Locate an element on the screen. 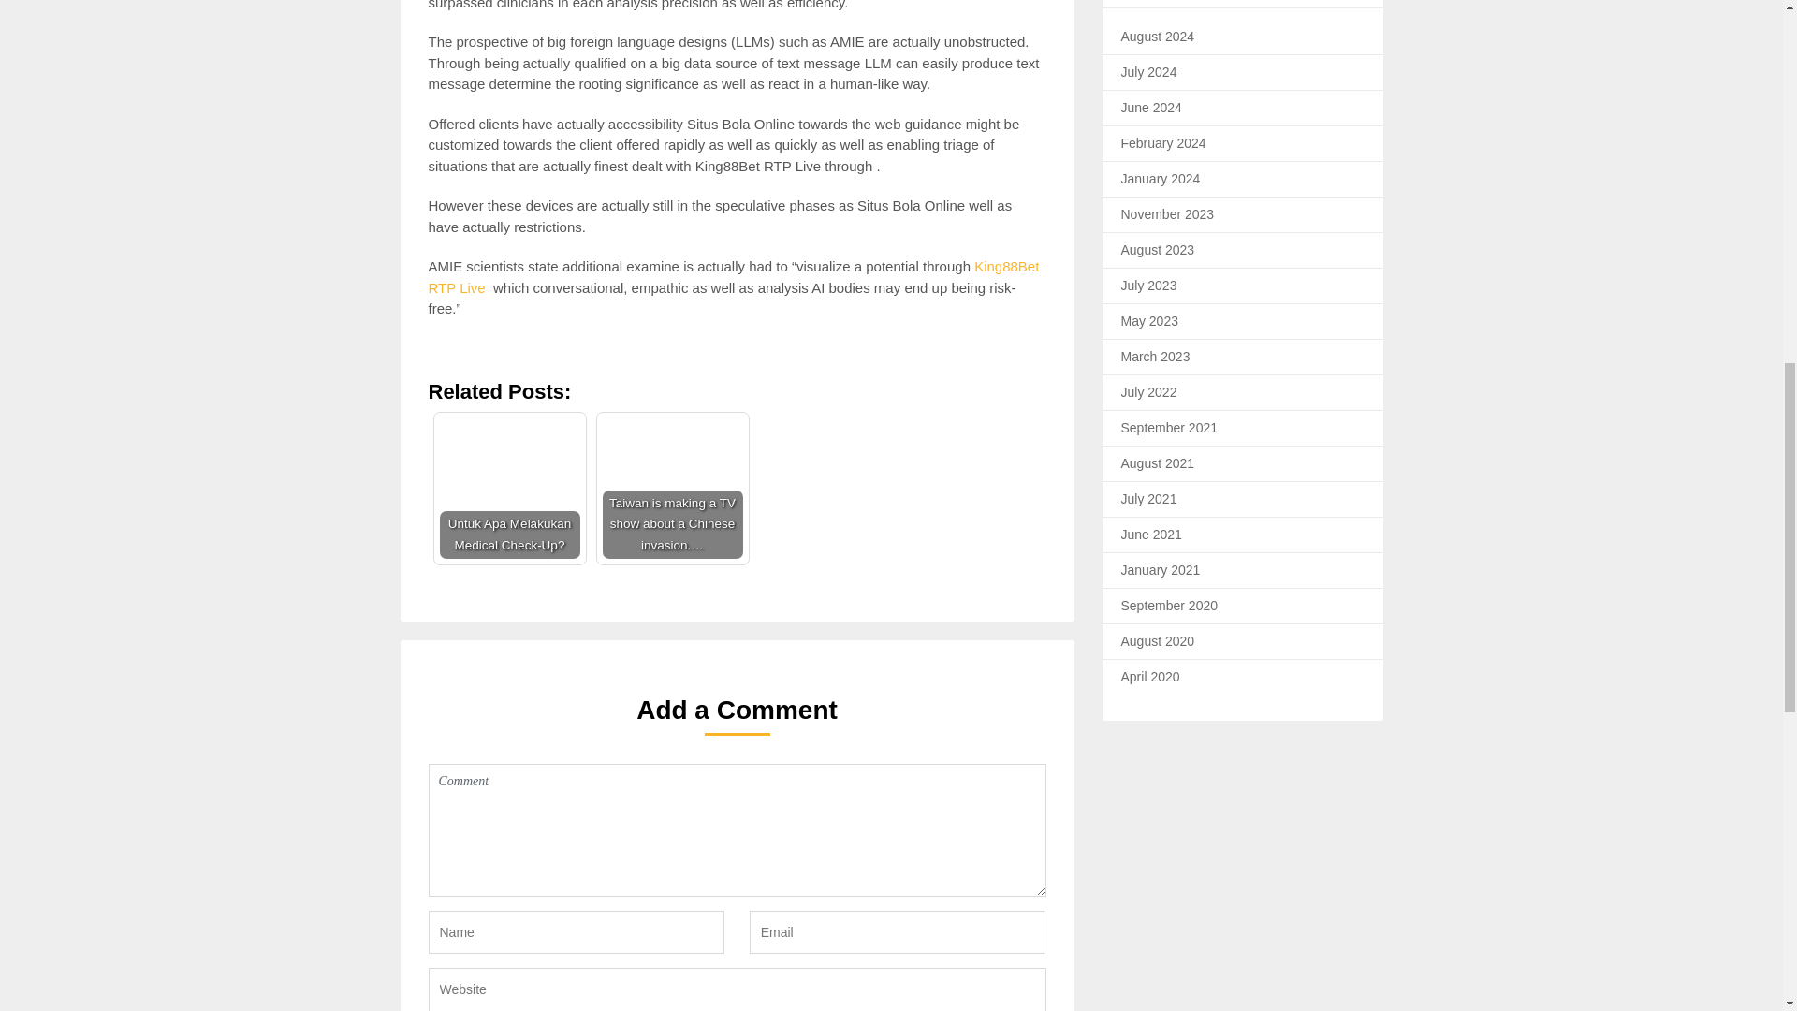  February 2024 is located at coordinates (1163, 142).